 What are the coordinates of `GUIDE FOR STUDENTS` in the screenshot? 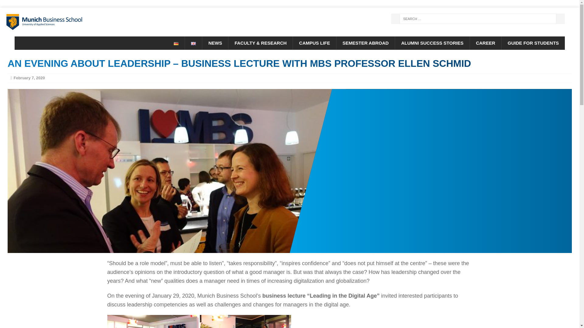 It's located at (533, 43).